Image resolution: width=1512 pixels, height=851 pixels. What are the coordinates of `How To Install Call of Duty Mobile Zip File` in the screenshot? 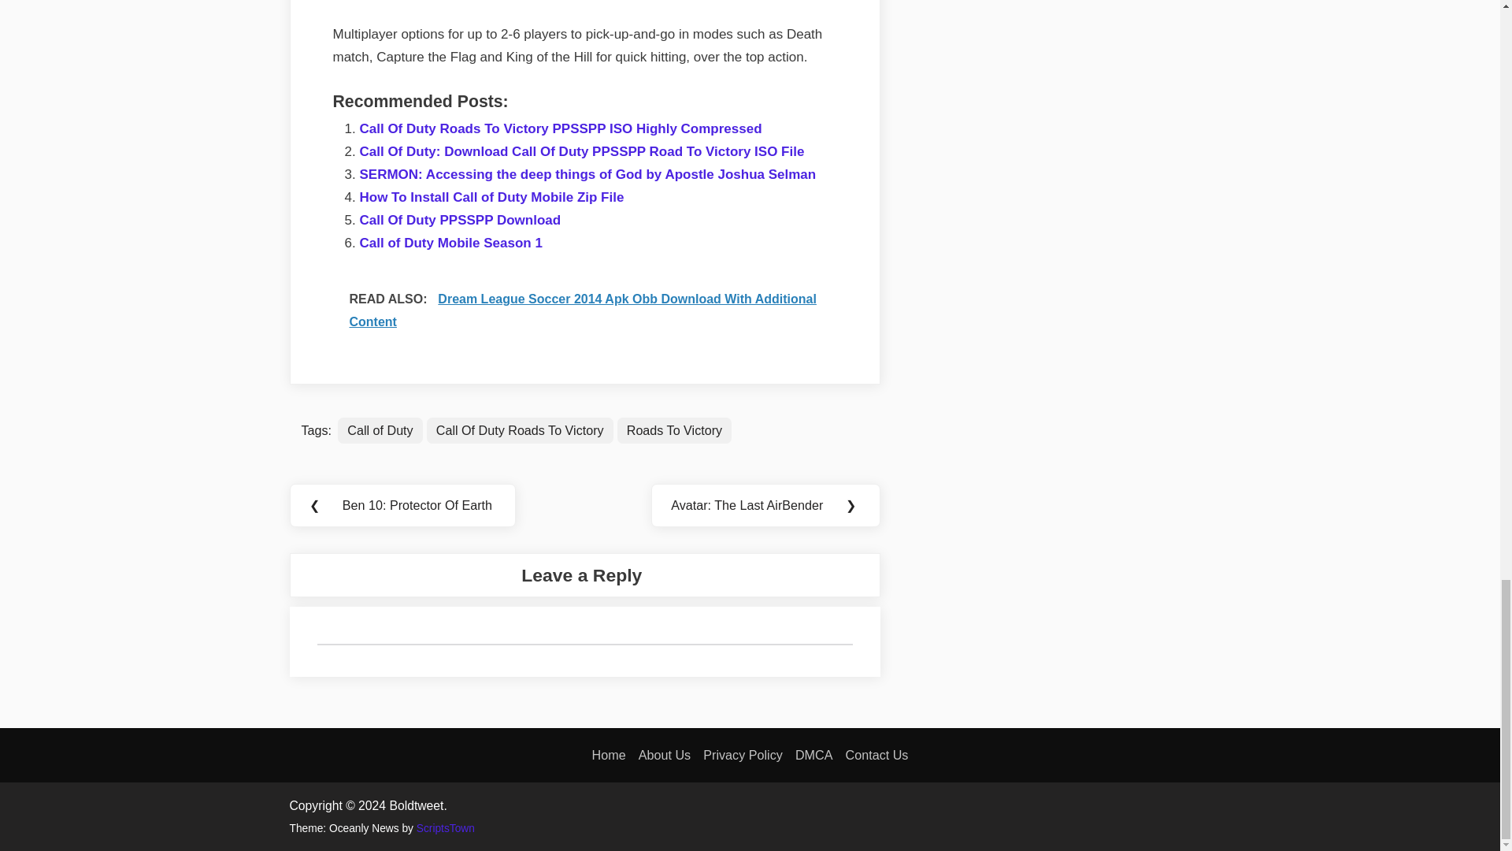 It's located at (491, 197).